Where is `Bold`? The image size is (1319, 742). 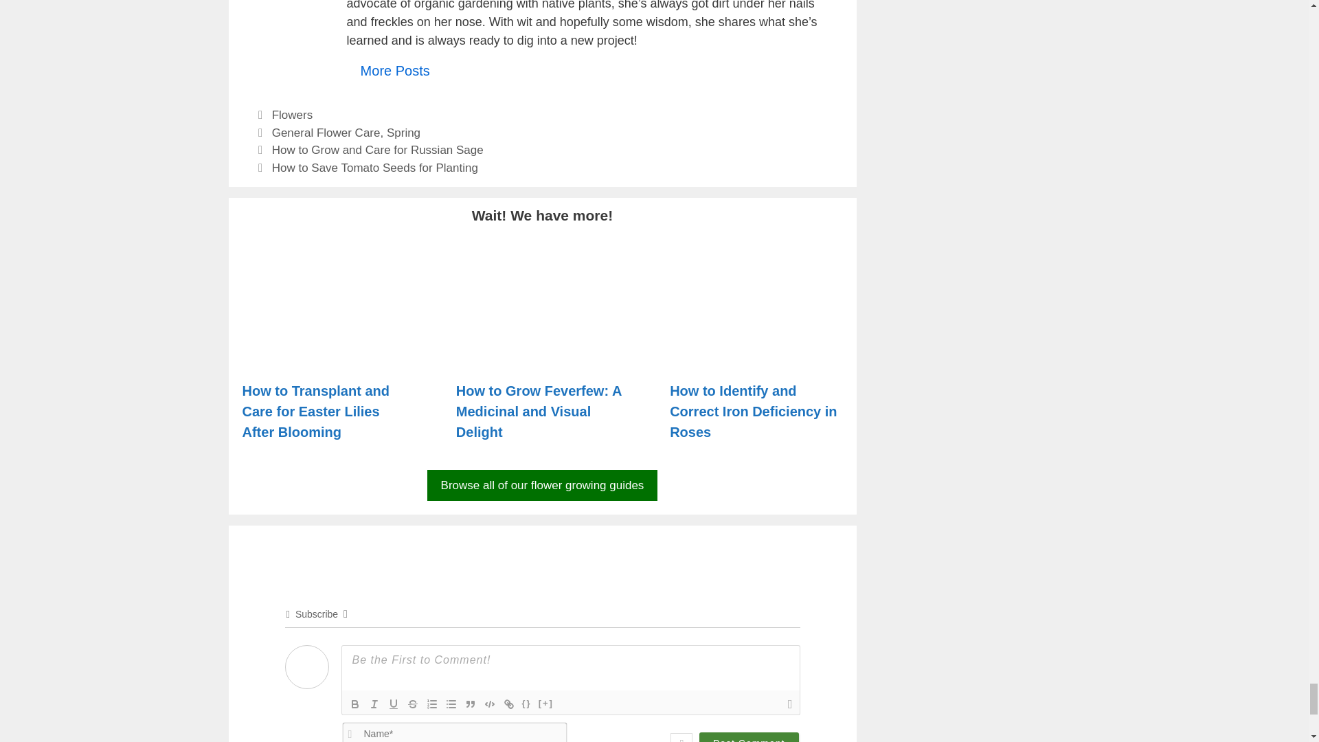 Bold is located at coordinates (354, 704).